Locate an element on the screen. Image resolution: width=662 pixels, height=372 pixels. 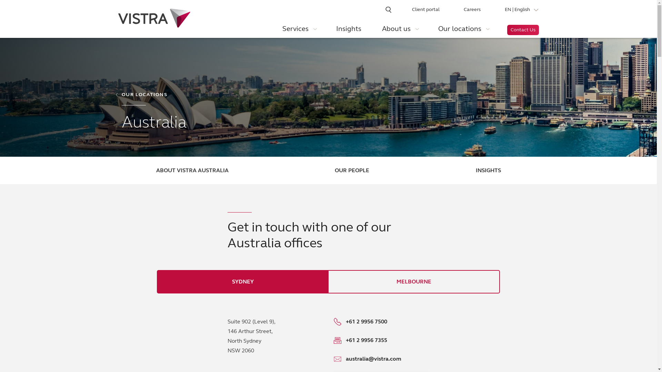
About us is located at coordinates (399, 31).